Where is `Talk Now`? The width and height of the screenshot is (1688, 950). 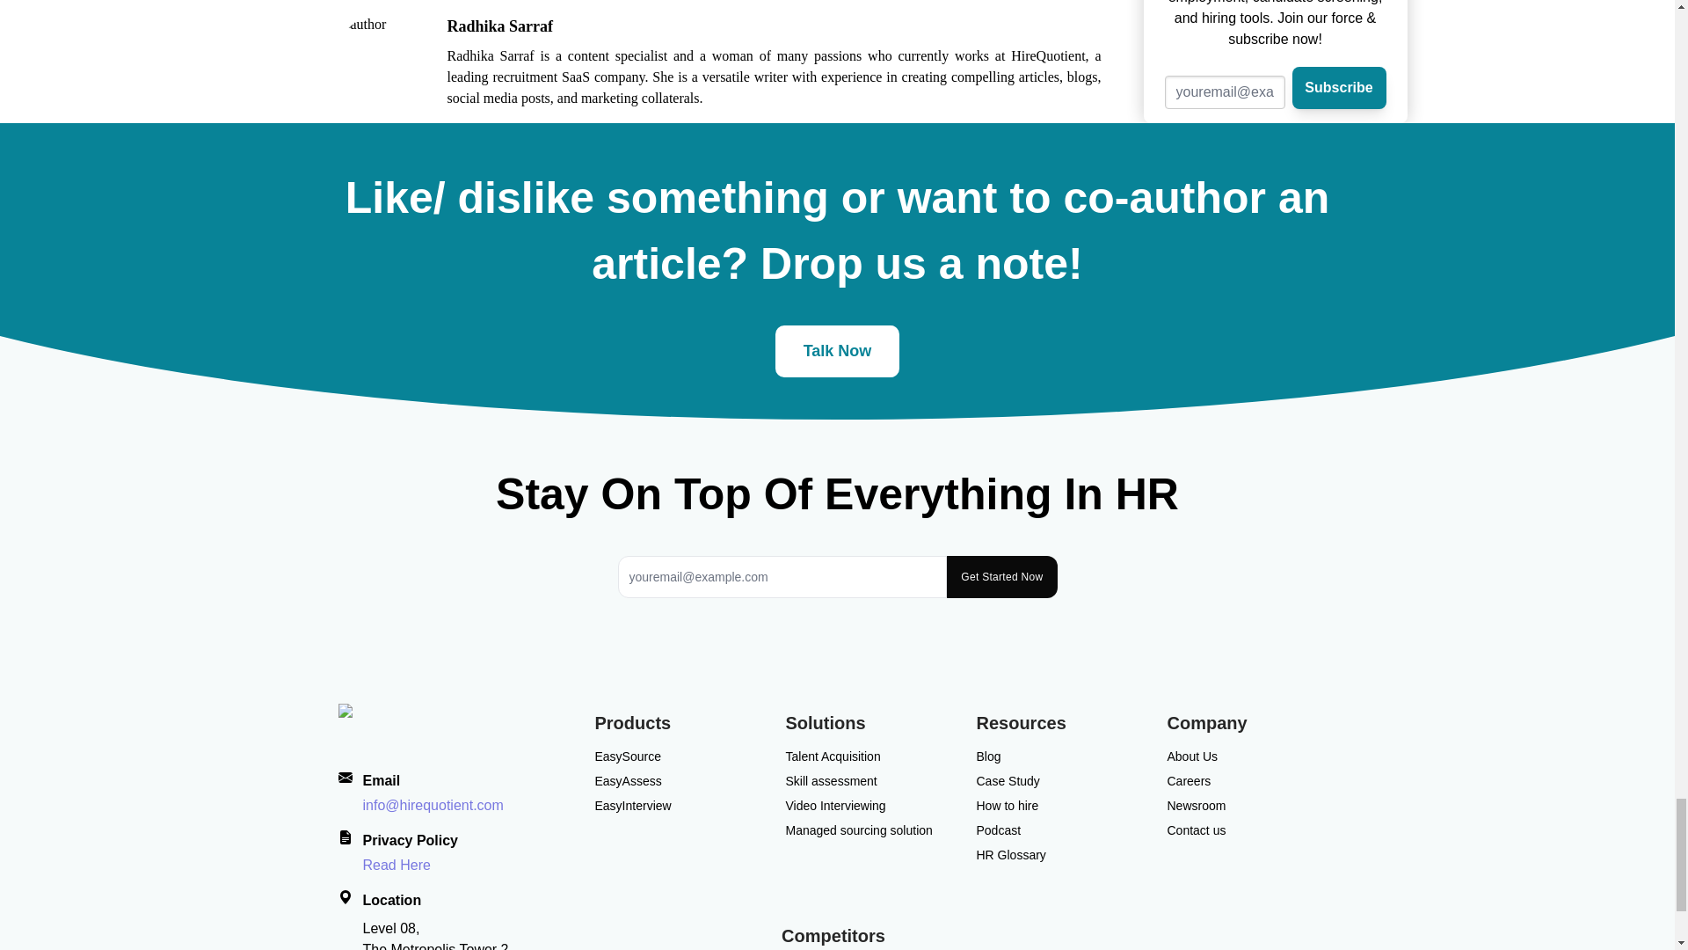 Talk Now is located at coordinates (837, 350).